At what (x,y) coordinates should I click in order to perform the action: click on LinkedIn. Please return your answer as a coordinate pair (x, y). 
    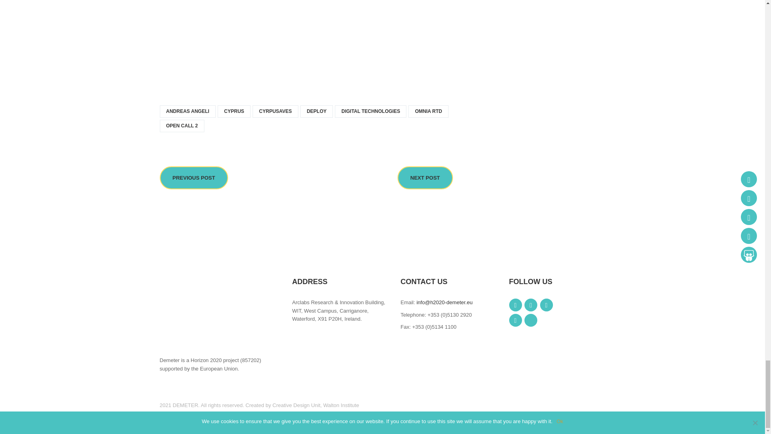
    Looking at the image, I should click on (546, 305).